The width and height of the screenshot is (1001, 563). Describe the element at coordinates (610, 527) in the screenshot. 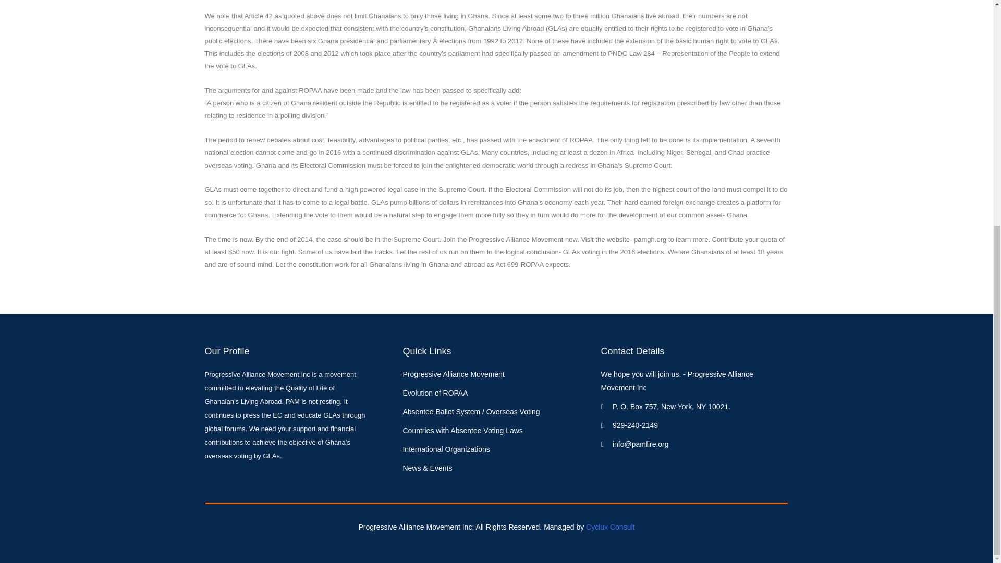

I see `Cyclux Consult` at that location.